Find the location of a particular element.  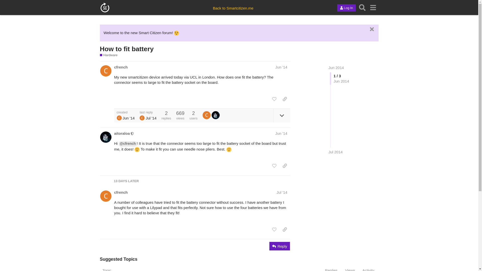

Cfrench is located at coordinates (142, 118).